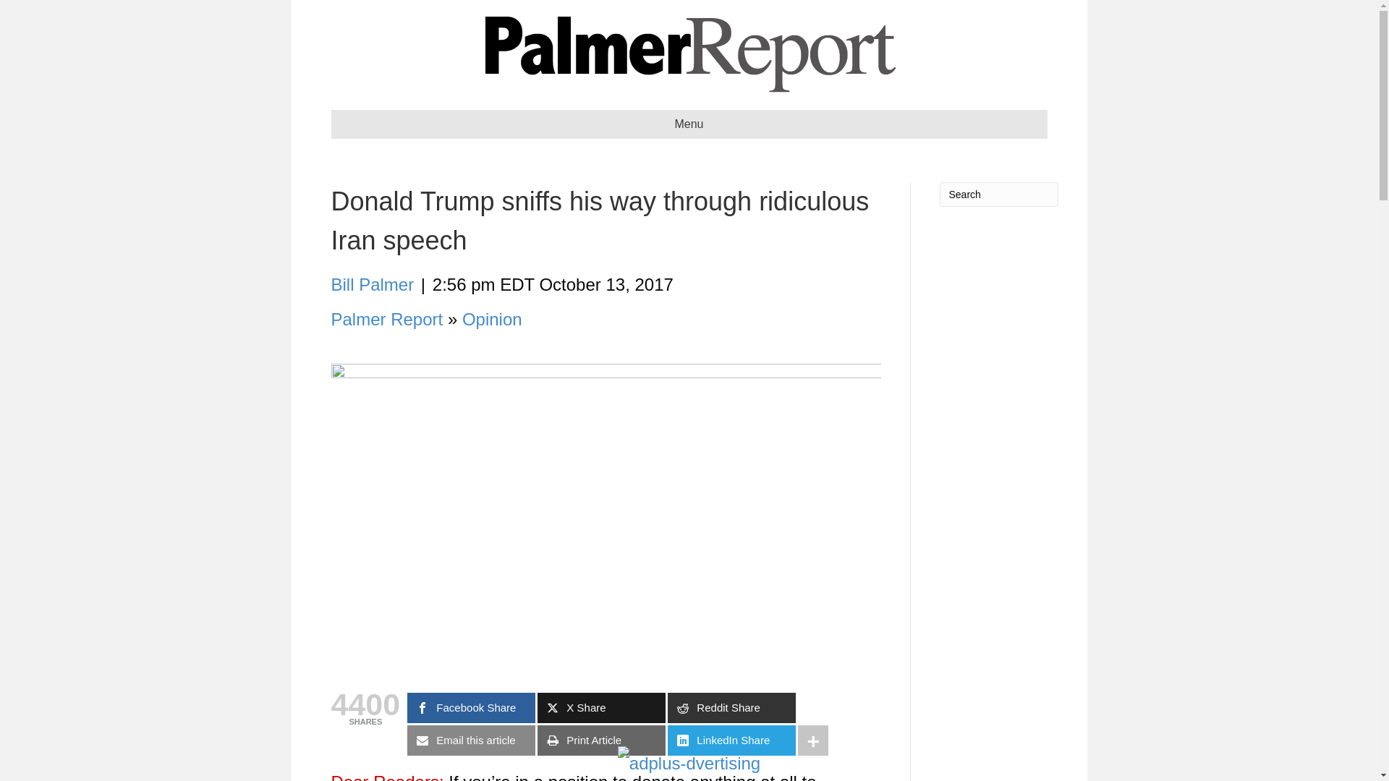 The width and height of the screenshot is (1389, 781). What do you see at coordinates (689, 124) in the screenshot?
I see `Menu` at bounding box center [689, 124].